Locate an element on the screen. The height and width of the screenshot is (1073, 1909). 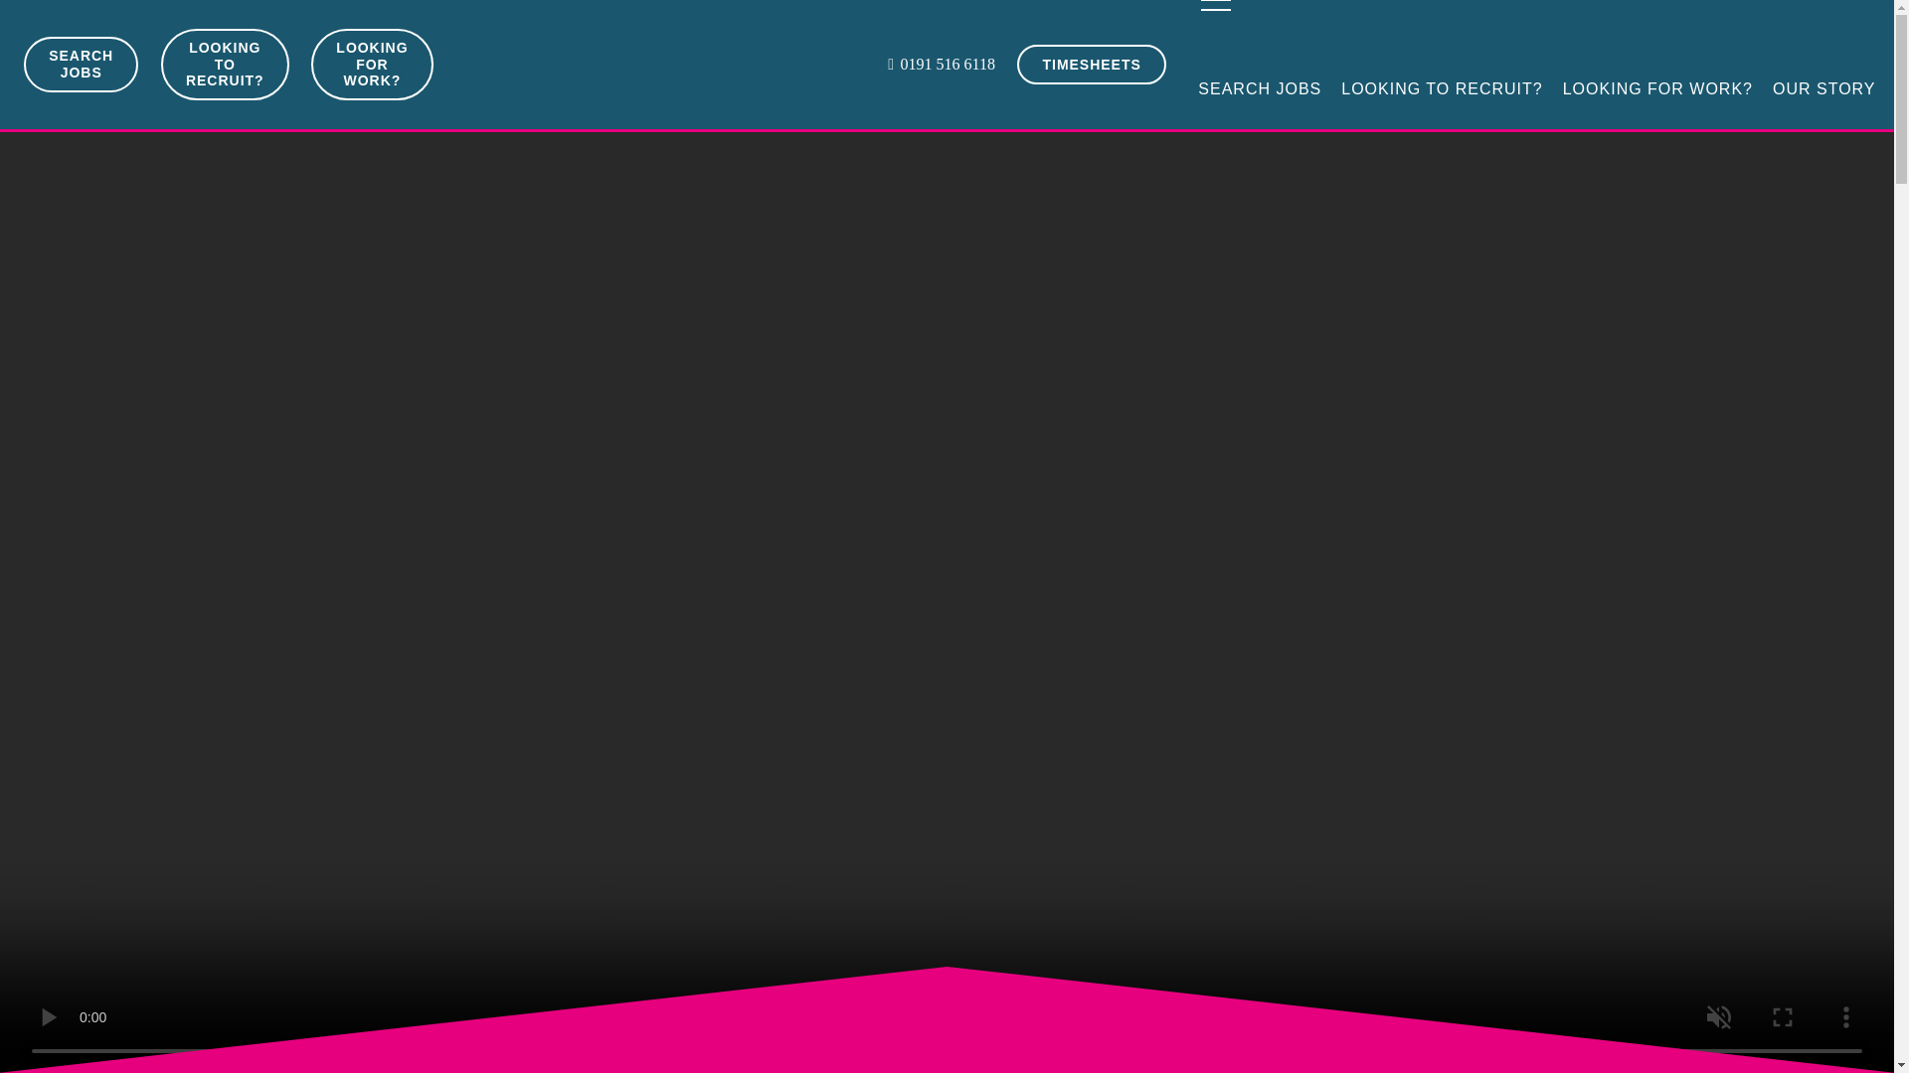
LOOKING TO RECRUIT? is located at coordinates (1441, 89).